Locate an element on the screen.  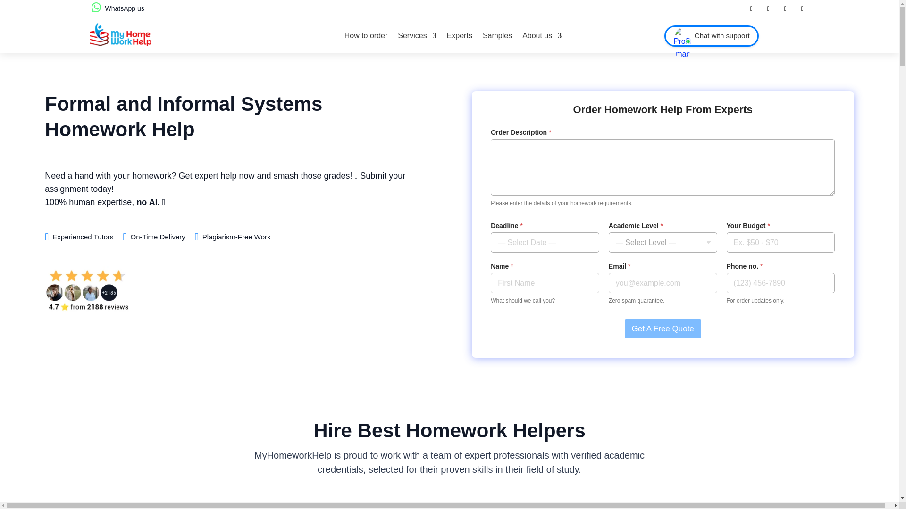
How to order is located at coordinates (366, 36).